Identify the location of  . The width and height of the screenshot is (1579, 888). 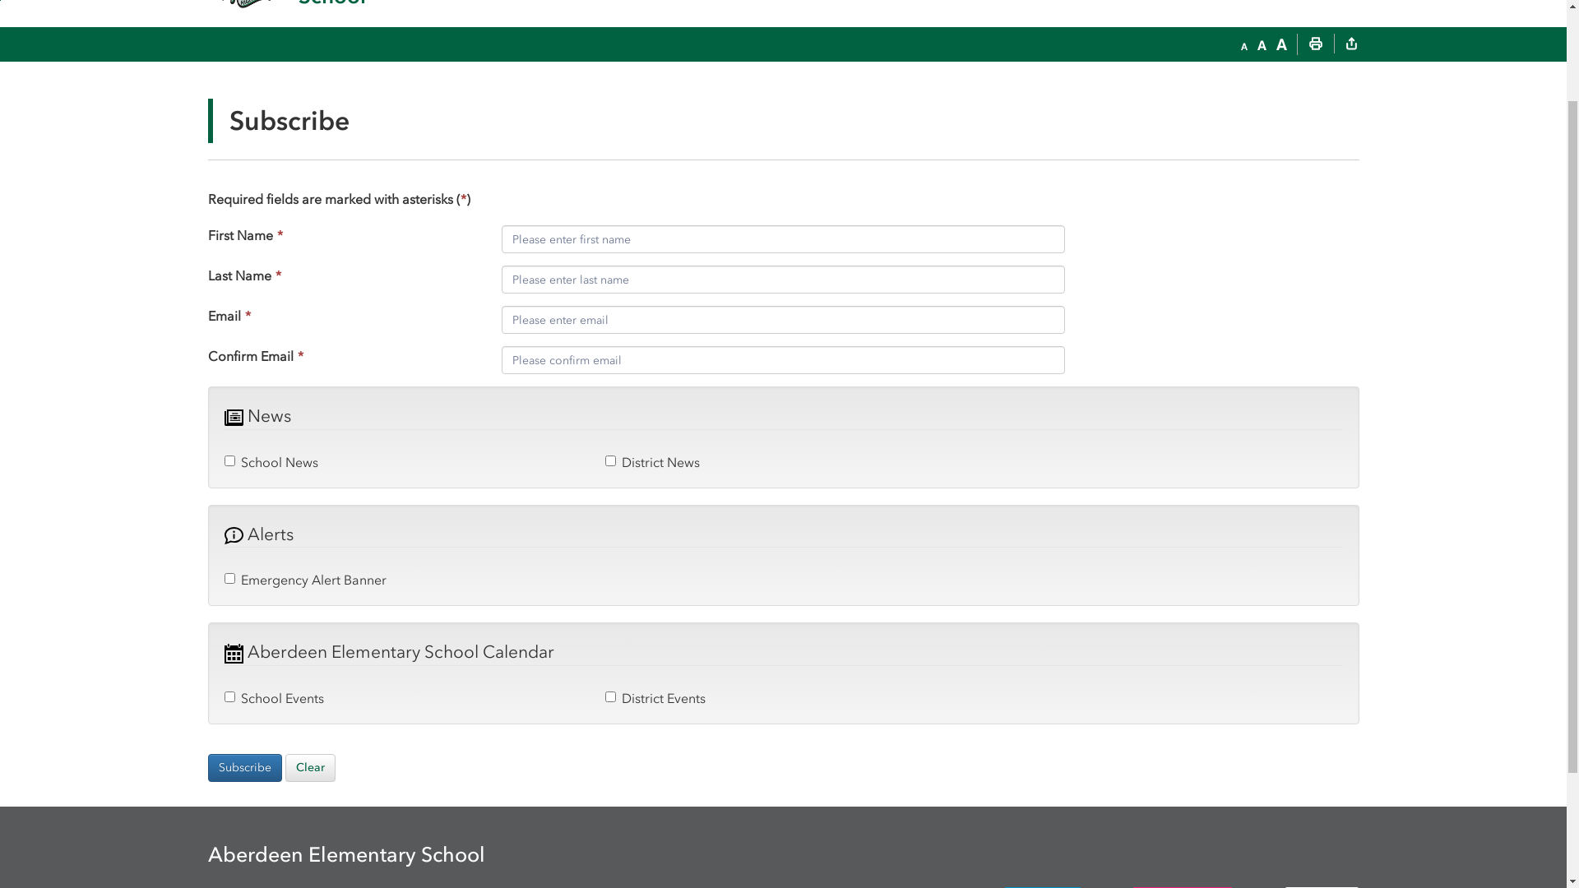
(1351, 164).